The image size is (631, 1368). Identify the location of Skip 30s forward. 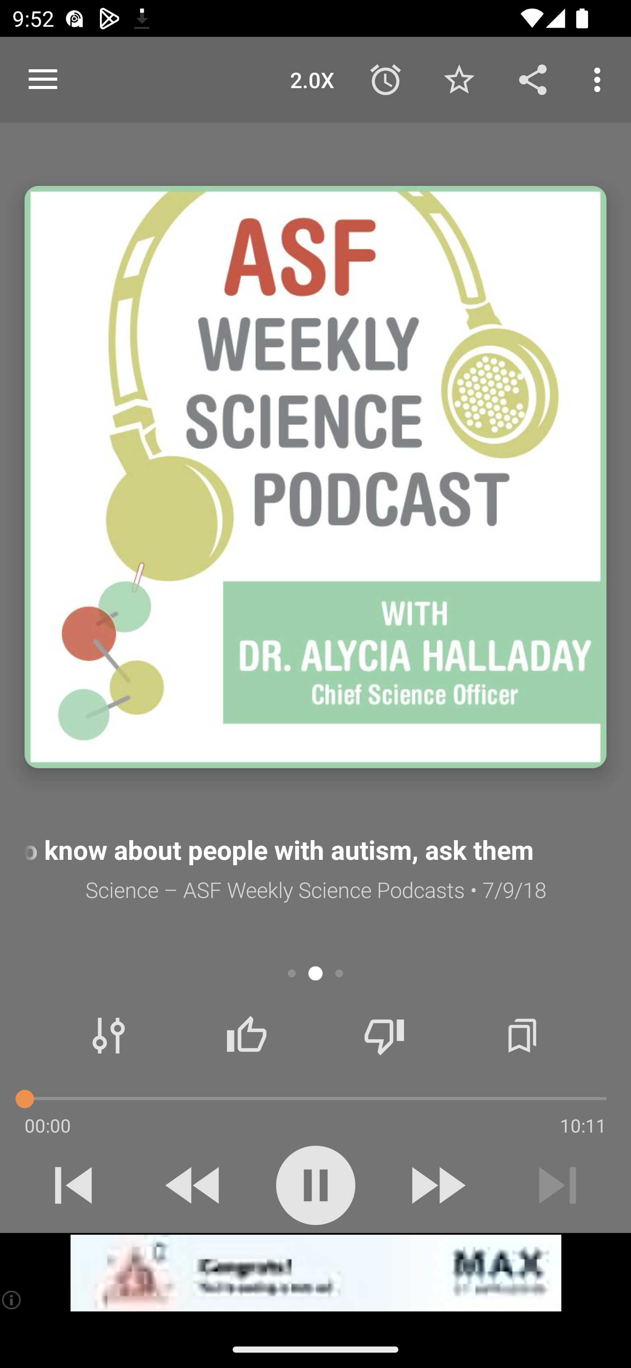
(436, 1185).